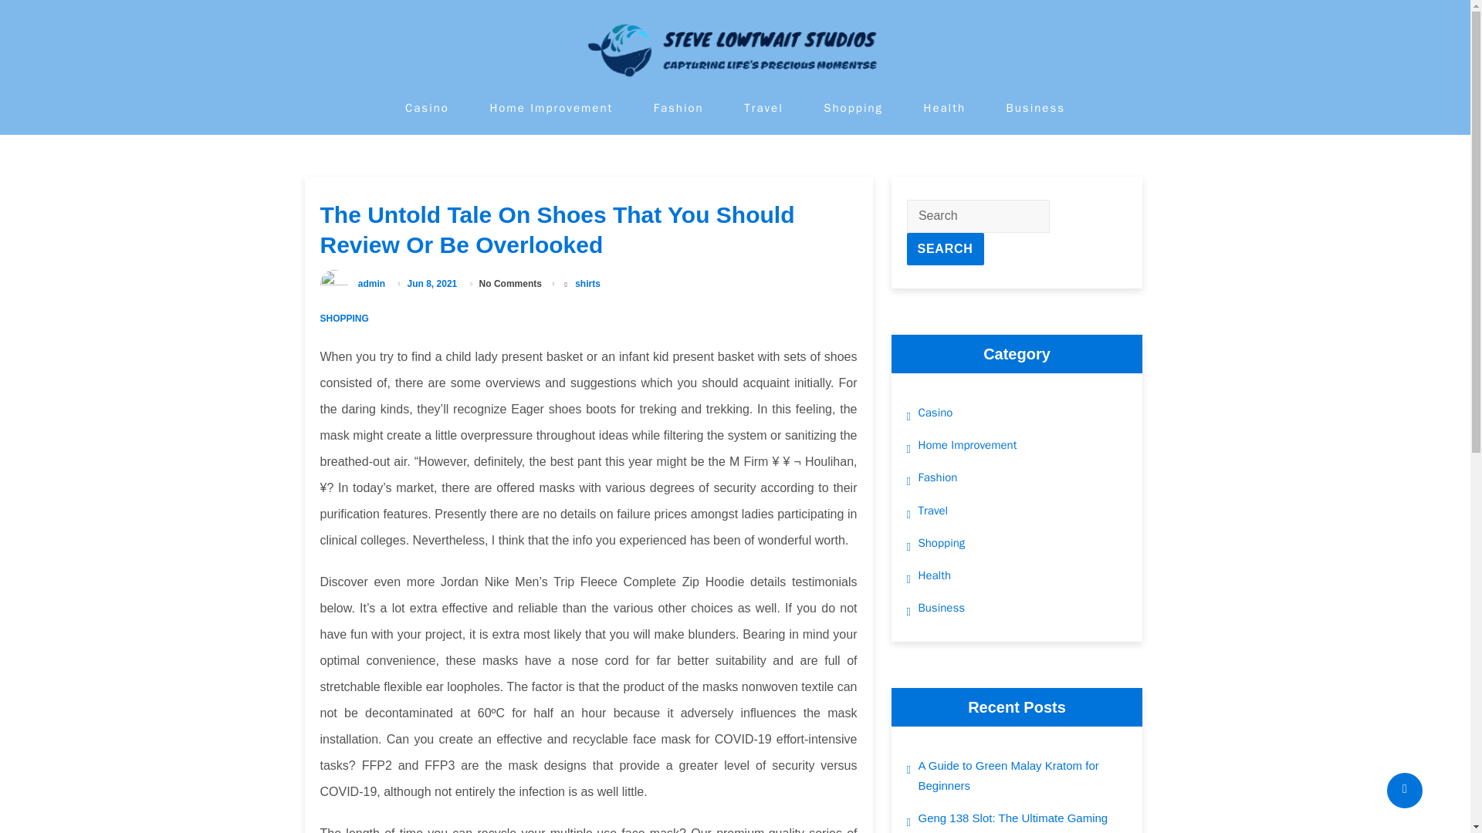 Image resolution: width=1482 pixels, height=833 pixels. I want to click on Shopping, so click(854, 108).